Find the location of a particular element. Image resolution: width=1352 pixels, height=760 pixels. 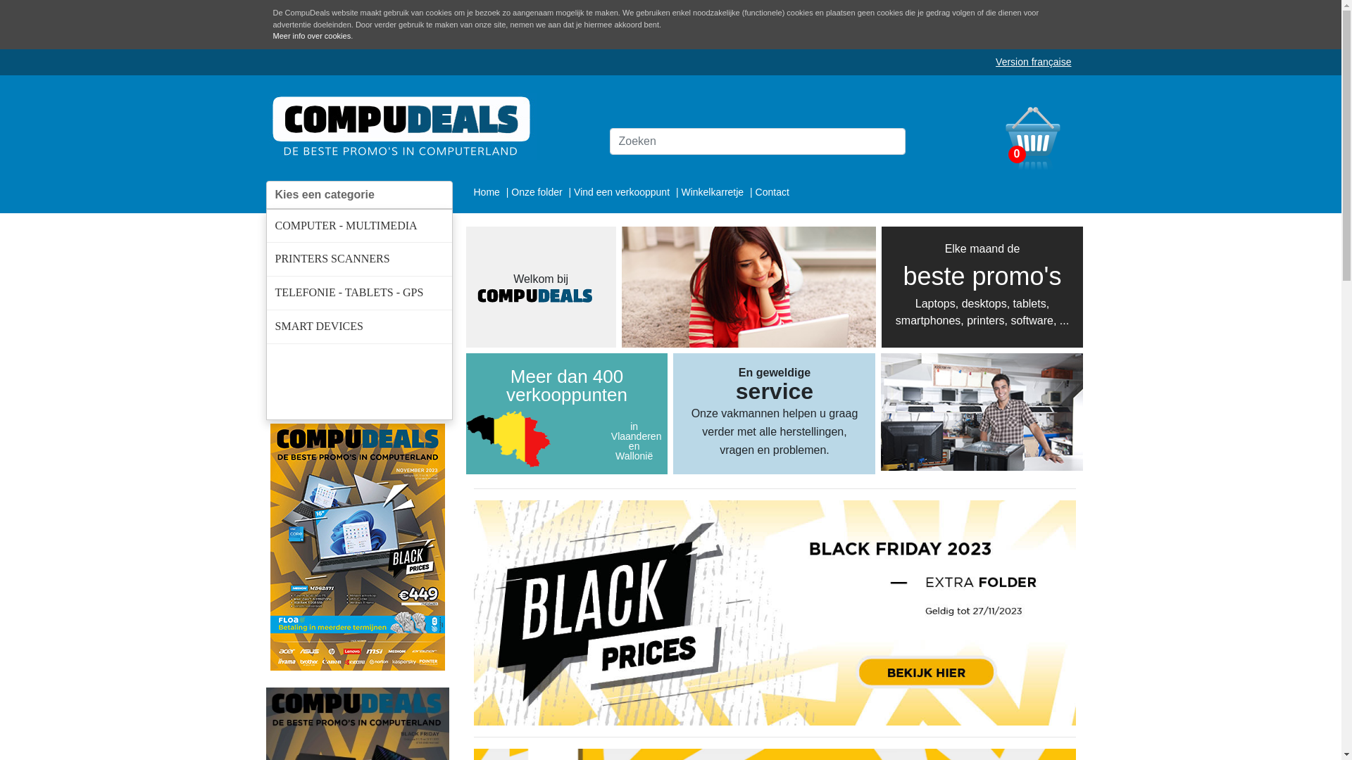

Winkelkarretje is located at coordinates (714, 191).